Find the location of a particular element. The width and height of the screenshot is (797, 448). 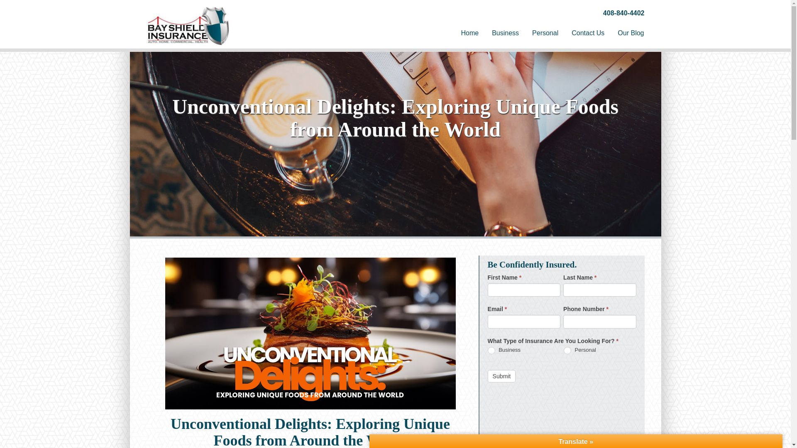

Business is located at coordinates (505, 33).